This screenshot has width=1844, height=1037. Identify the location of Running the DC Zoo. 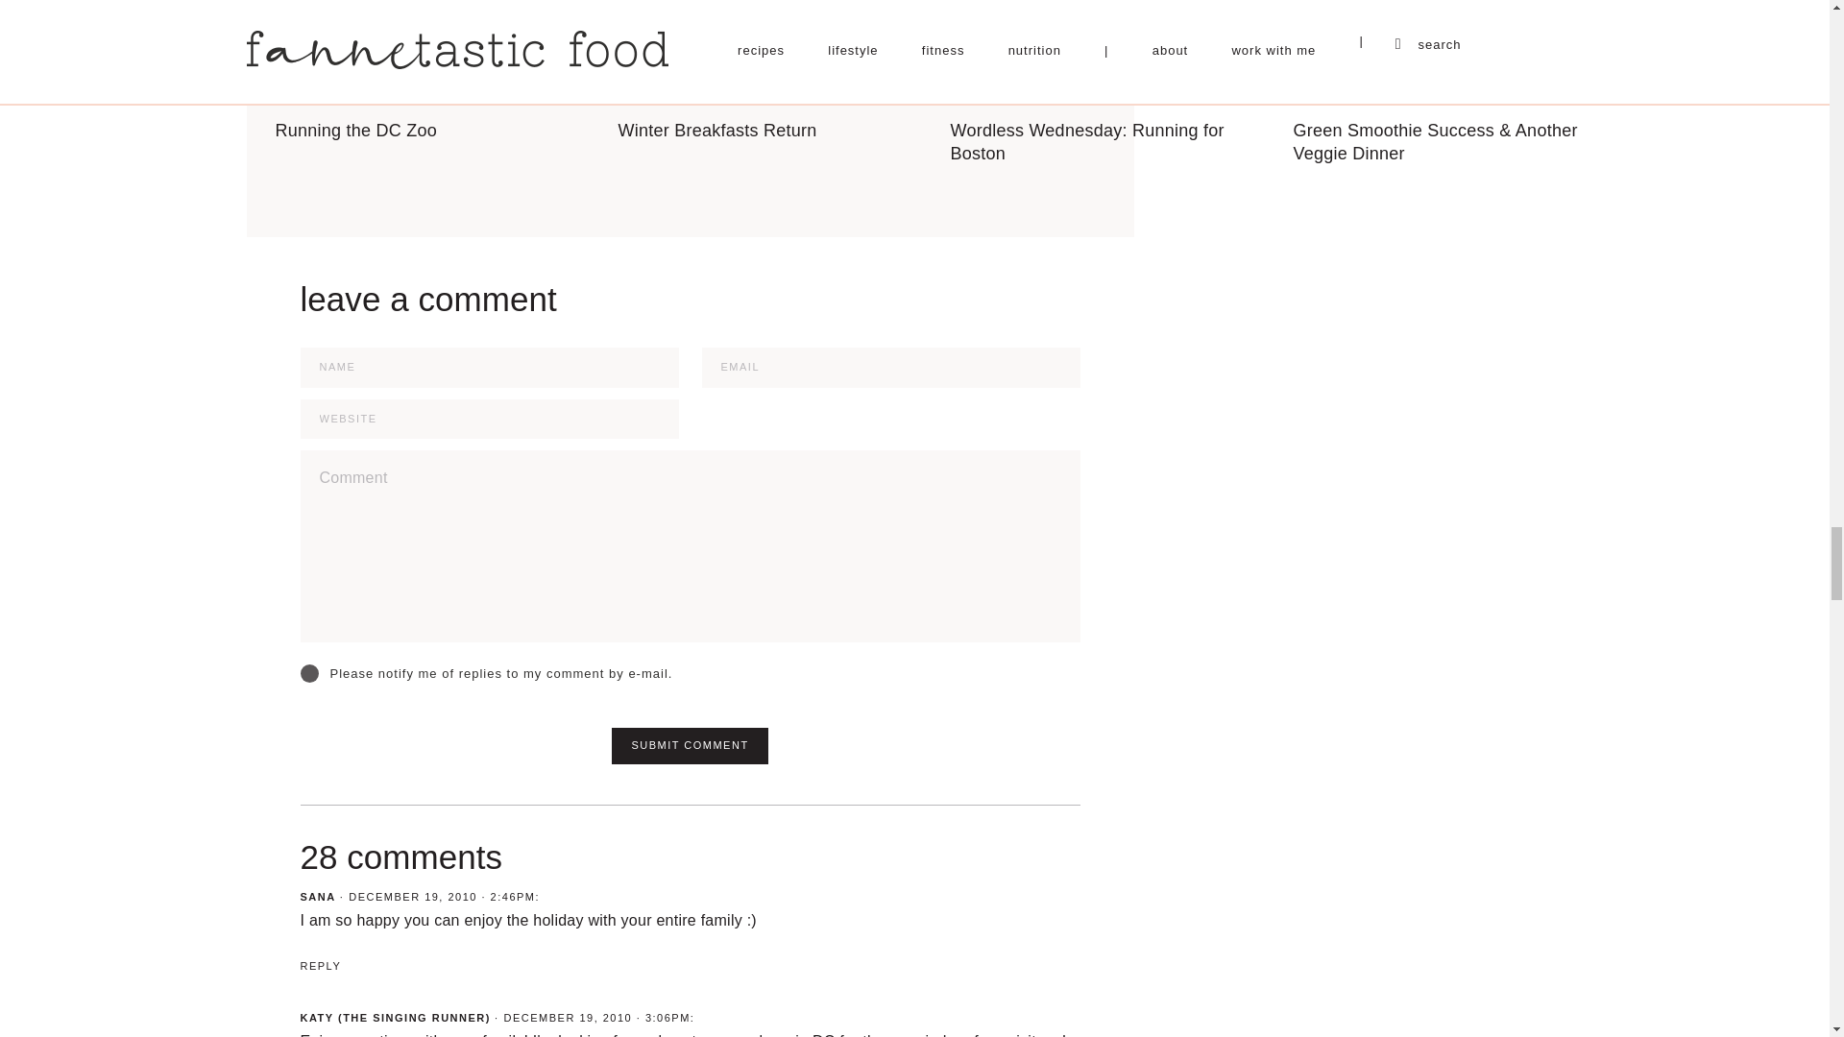
(428, 71).